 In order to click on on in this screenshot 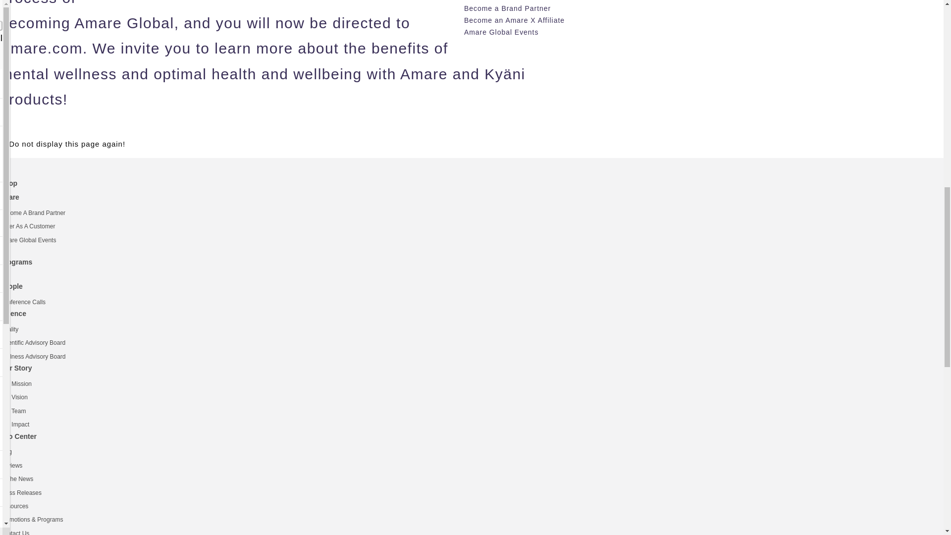, I will do `click(3, 143)`.